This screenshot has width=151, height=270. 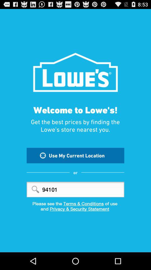 What do you see at coordinates (75, 204) in the screenshot?
I see `click item above the and privacy security` at bounding box center [75, 204].